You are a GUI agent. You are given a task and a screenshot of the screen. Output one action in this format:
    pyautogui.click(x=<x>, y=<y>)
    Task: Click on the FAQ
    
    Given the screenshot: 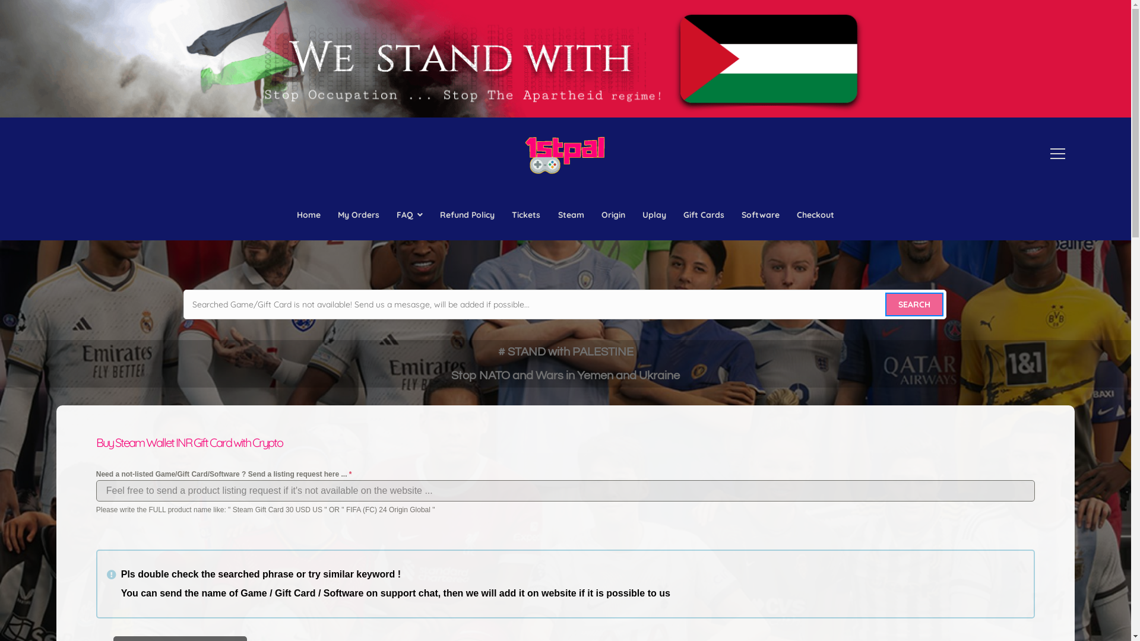 What is the action you would take?
    pyautogui.click(x=410, y=215)
    